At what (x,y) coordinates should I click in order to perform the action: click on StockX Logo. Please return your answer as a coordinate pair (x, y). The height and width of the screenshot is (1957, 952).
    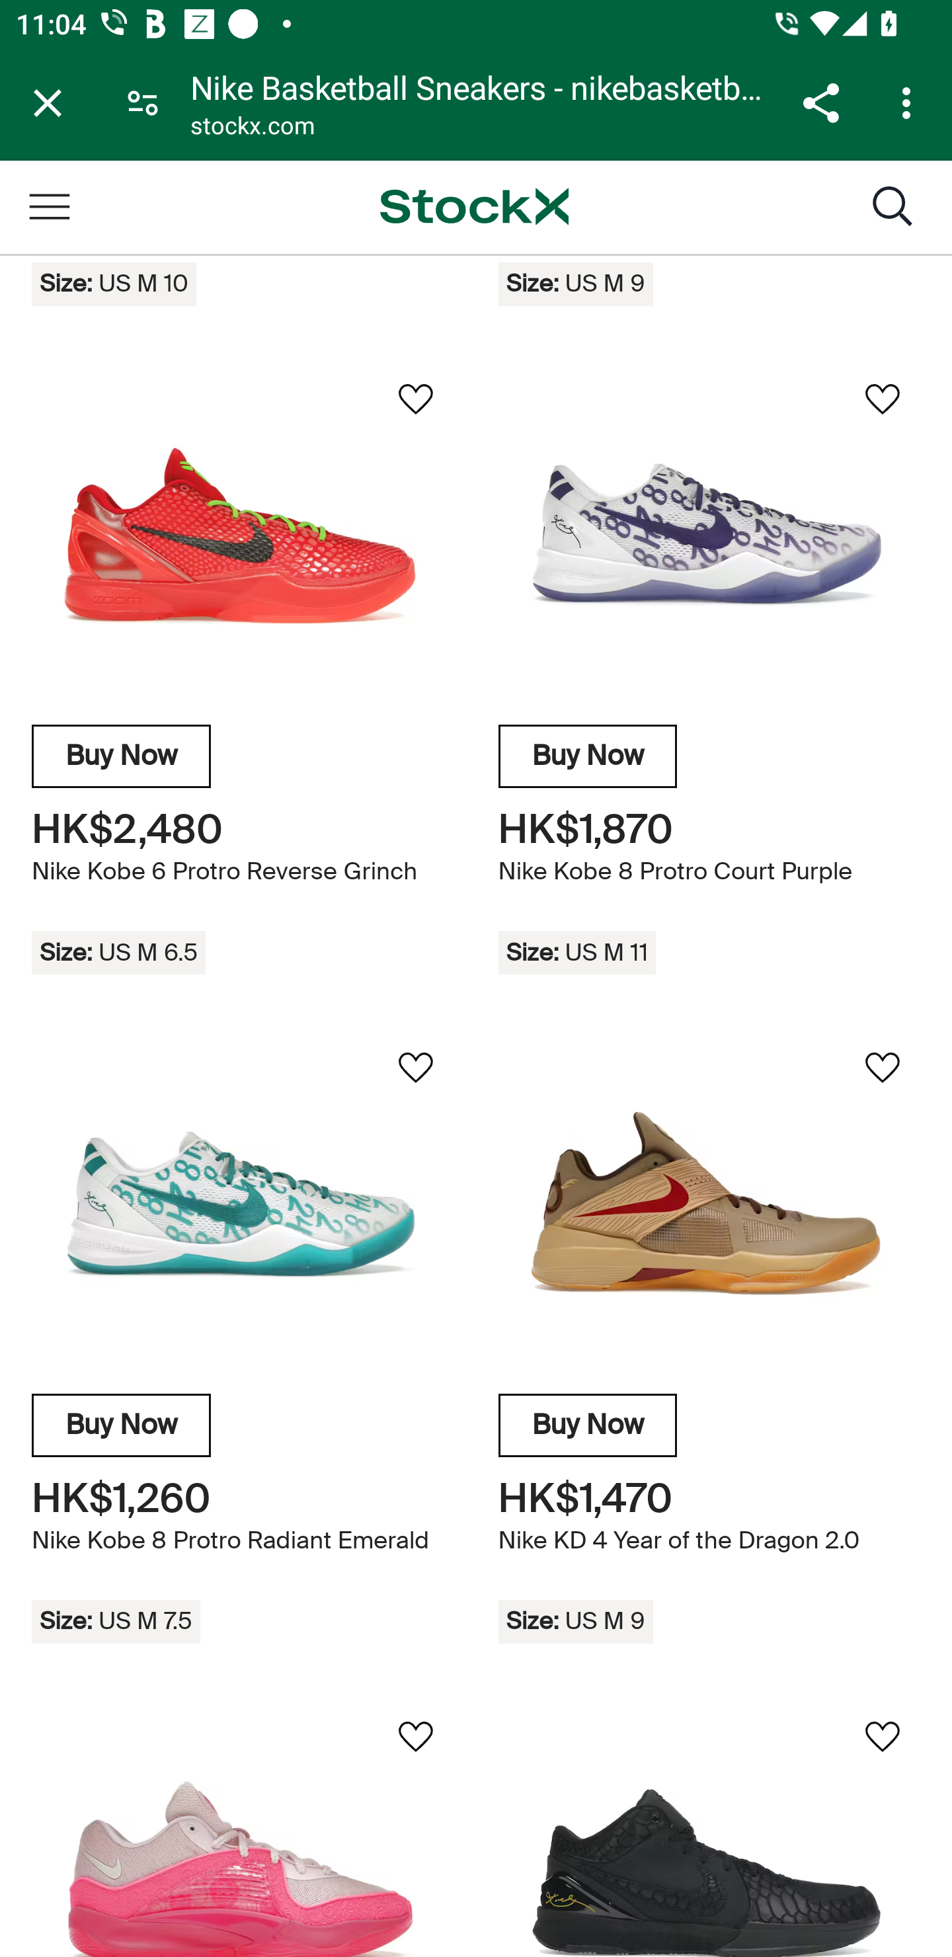
    Looking at the image, I should click on (474, 208).